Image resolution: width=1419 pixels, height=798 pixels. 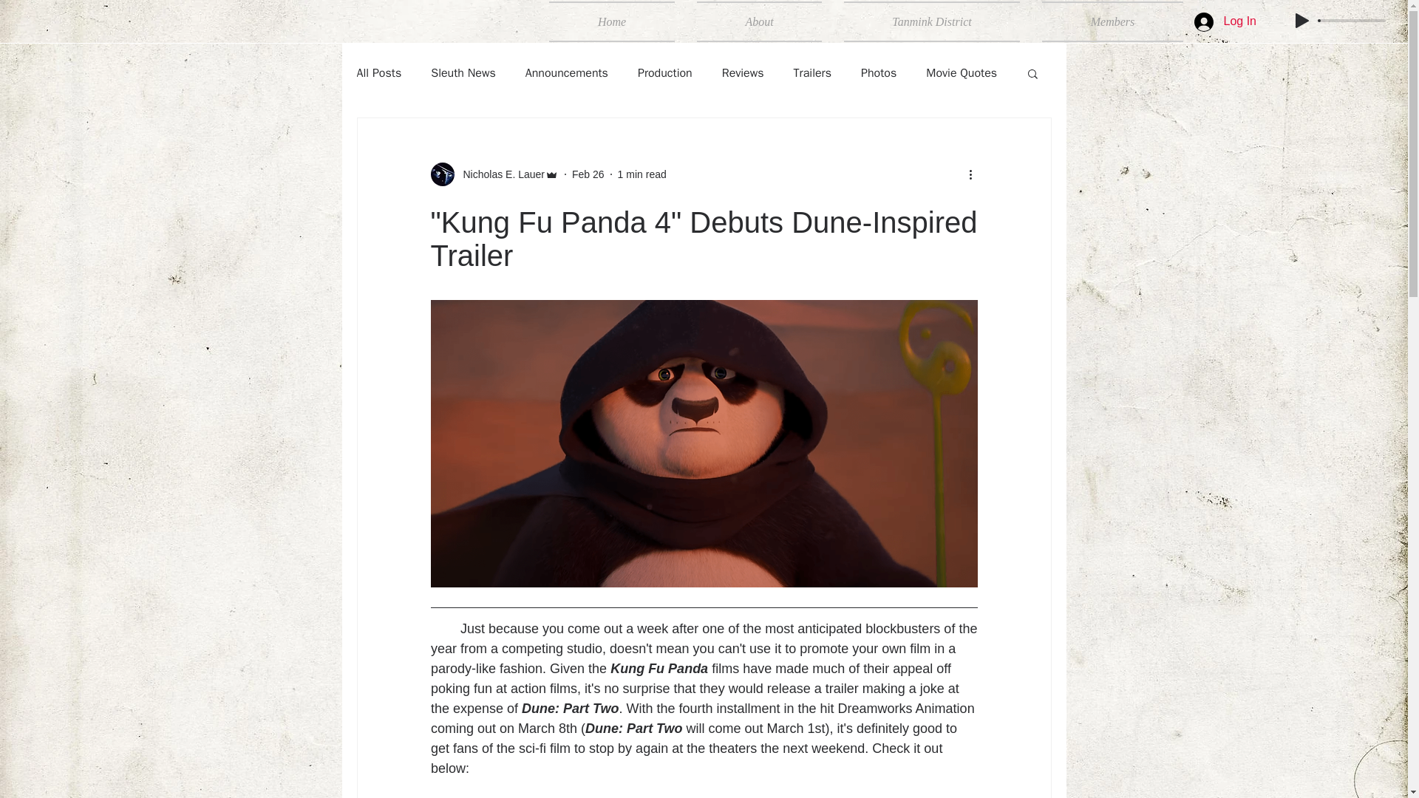 I want to click on About, so click(x=759, y=22).